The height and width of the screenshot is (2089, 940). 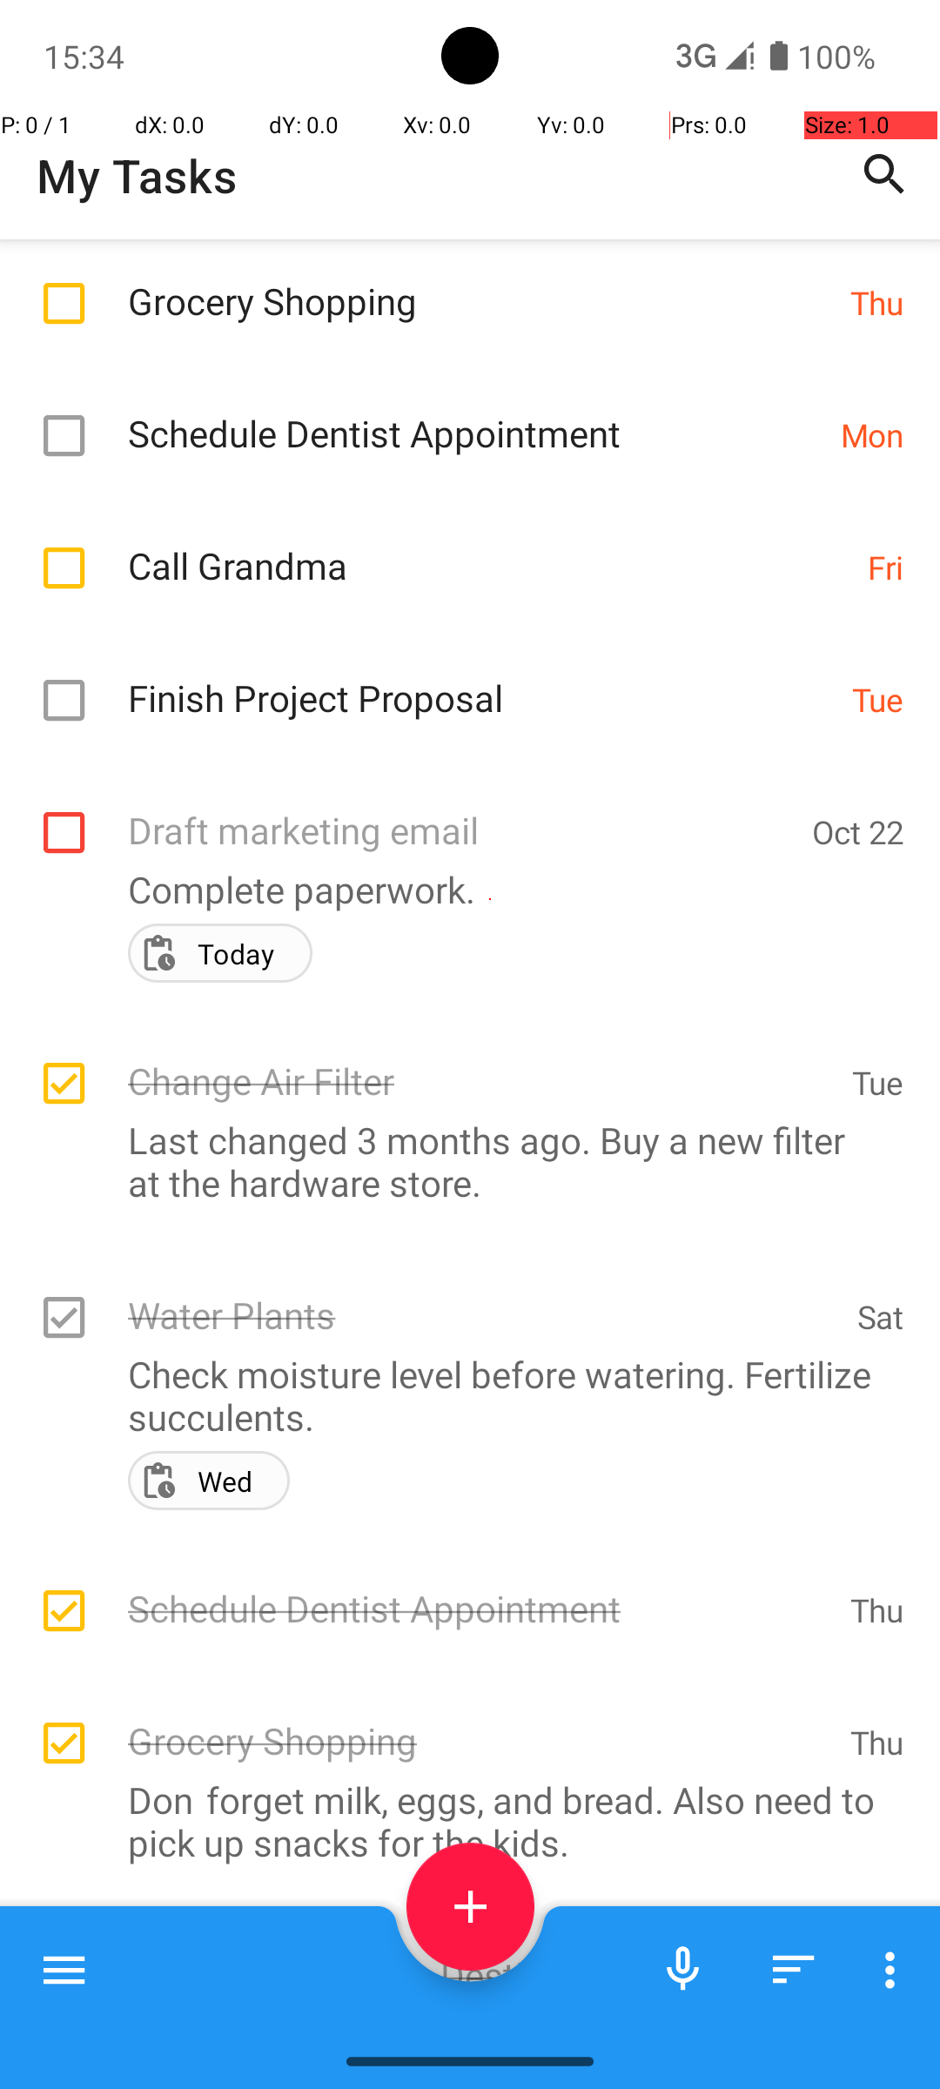 I want to click on Research Vacation Destinations, so click(x=475, y=1957).